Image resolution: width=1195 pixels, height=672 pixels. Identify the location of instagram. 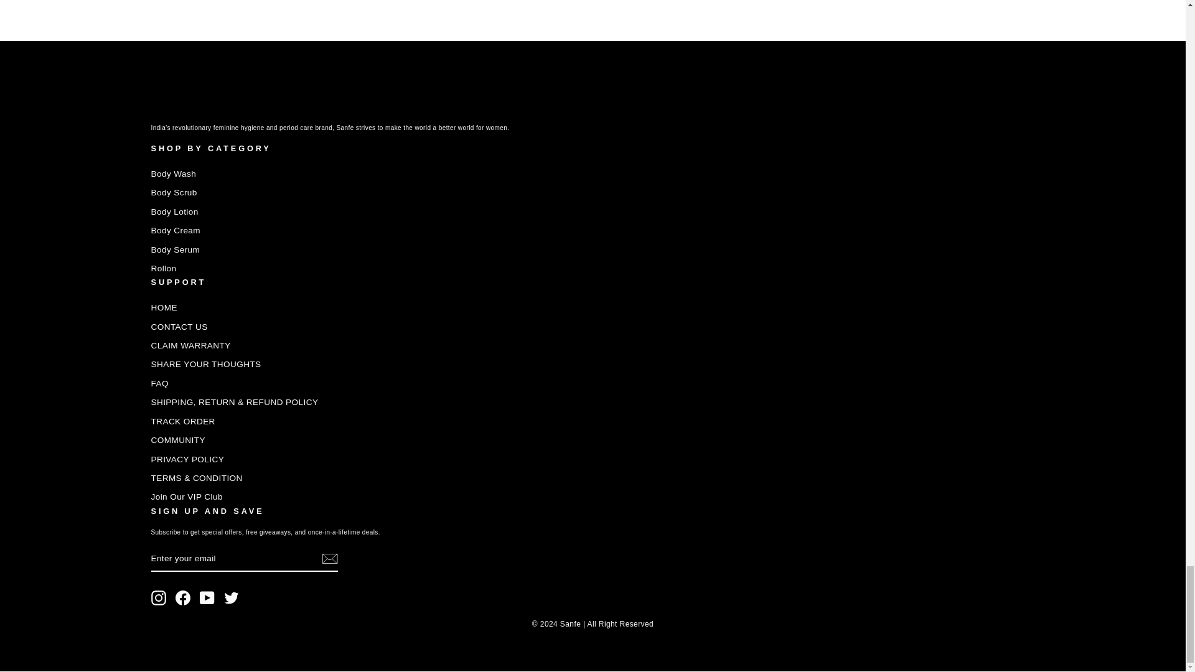
(158, 598).